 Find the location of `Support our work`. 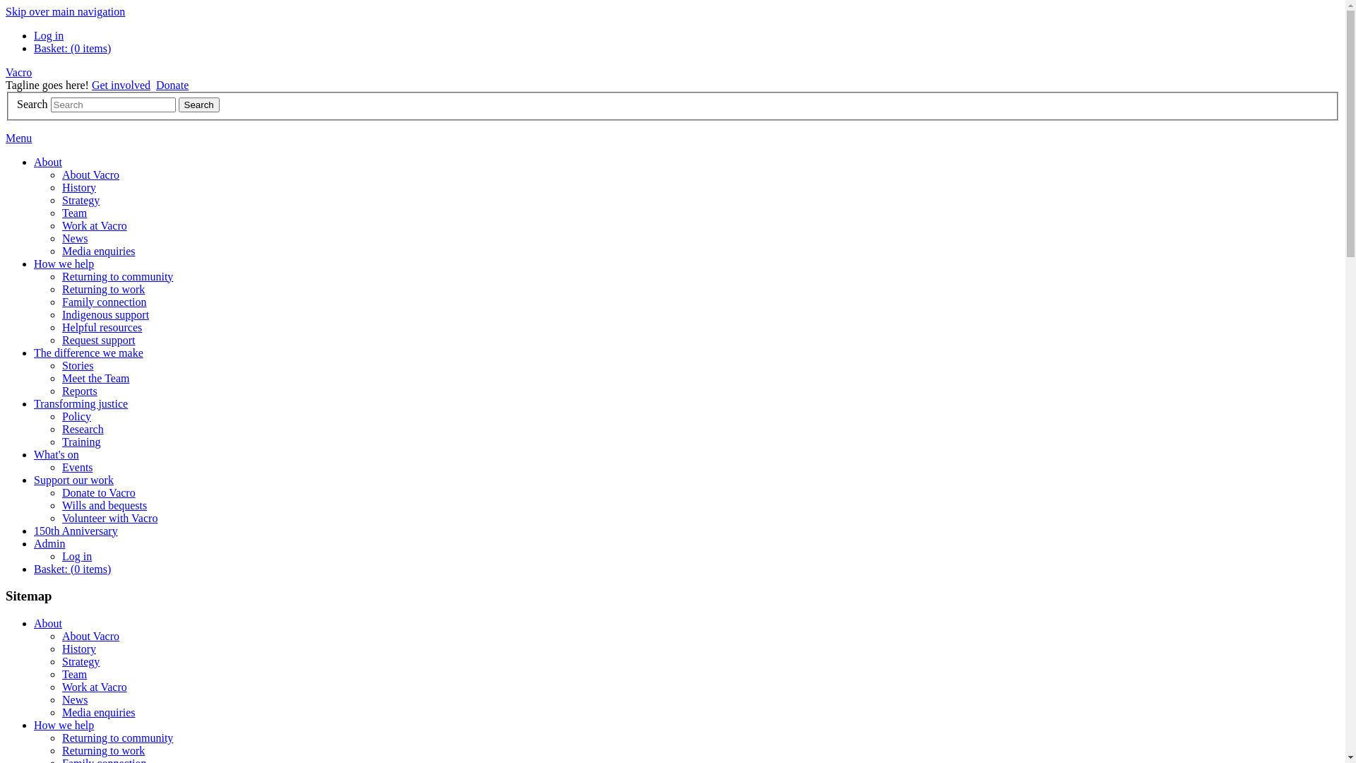

Support our work is located at coordinates (73, 480).